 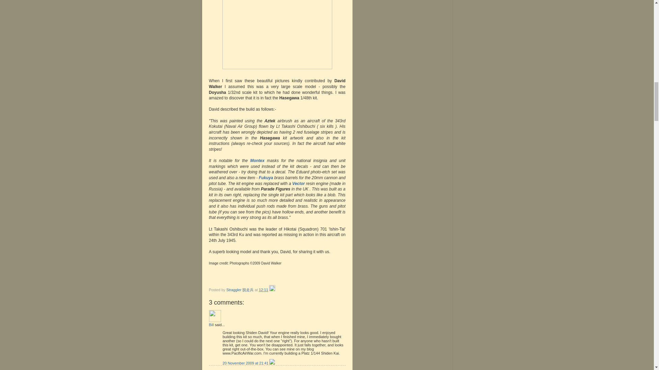 What do you see at coordinates (257, 161) in the screenshot?
I see `Montex` at bounding box center [257, 161].